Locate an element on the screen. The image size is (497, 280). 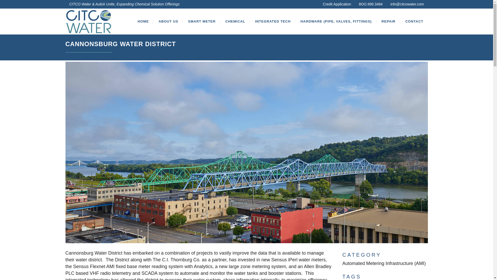
CONTACT is located at coordinates (414, 21).